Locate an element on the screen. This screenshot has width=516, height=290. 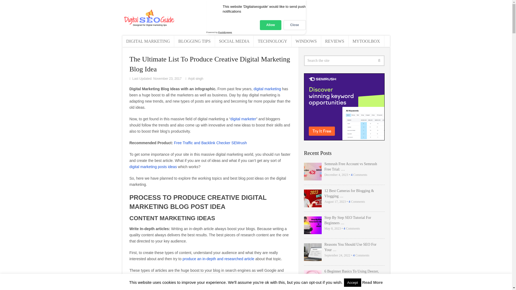
Brian Dean is located at coordinates (147, 288).